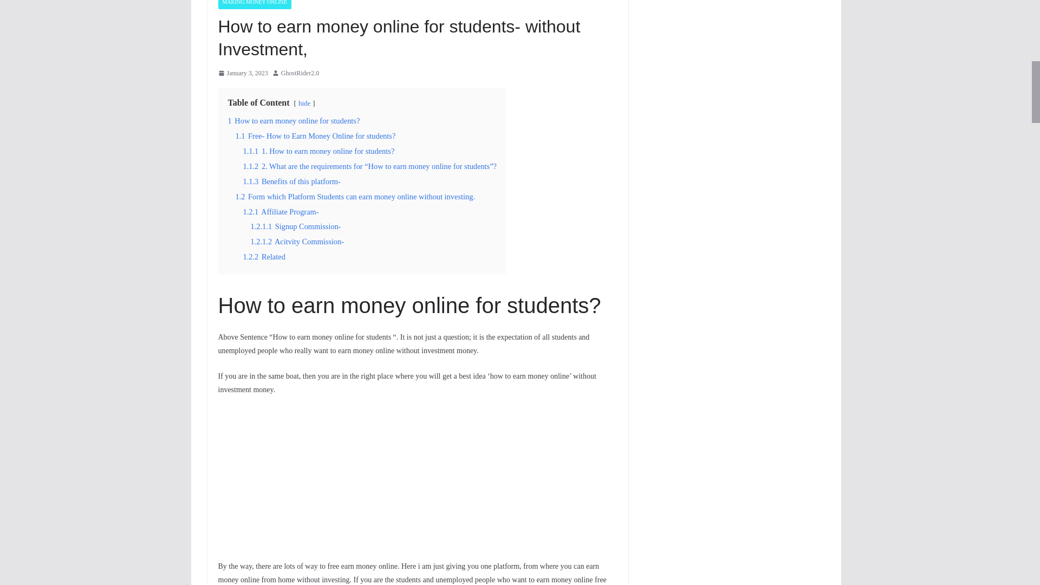 The height and width of the screenshot is (585, 1040). I want to click on 1 How to earn money online for students?, so click(294, 120).